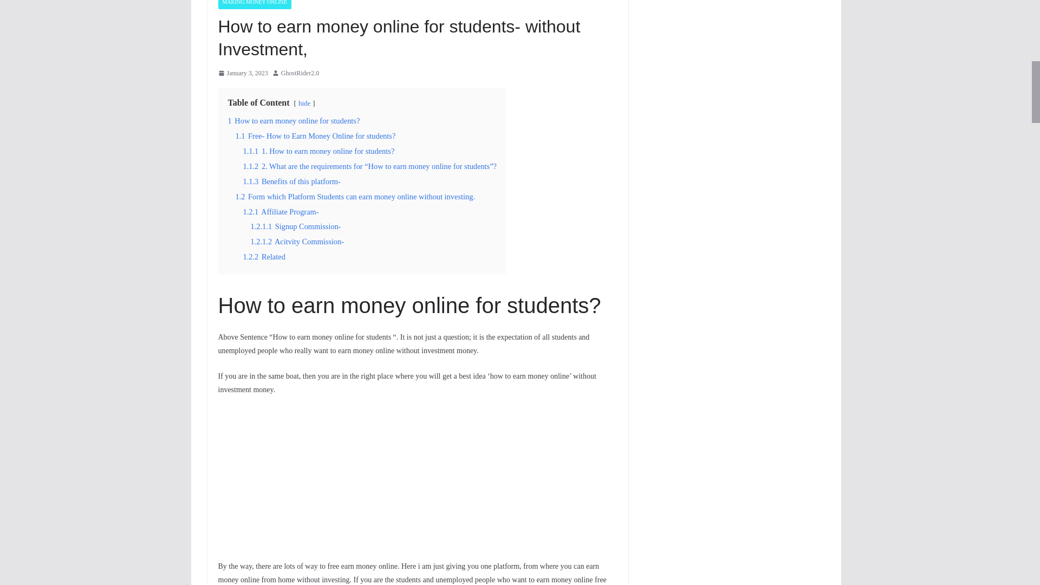 The height and width of the screenshot is (585, 1040). I want to click on 1 How to earn money online for students?, so click(294, 120).